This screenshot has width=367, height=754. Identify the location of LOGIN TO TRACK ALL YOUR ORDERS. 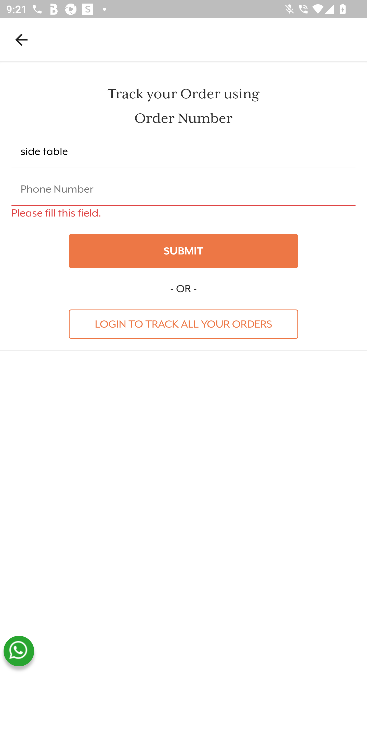
(183, 324).